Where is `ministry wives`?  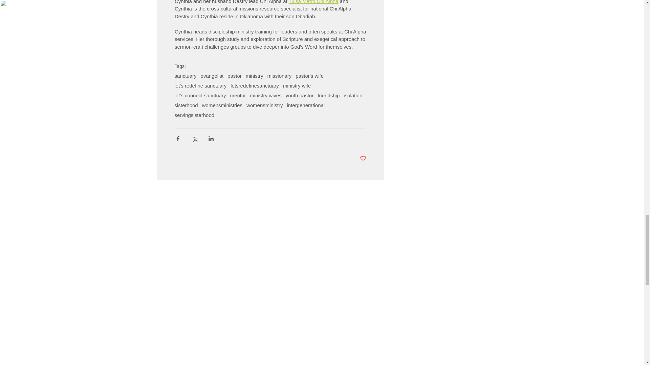
ministry wives is located at coordinates (265, 95).